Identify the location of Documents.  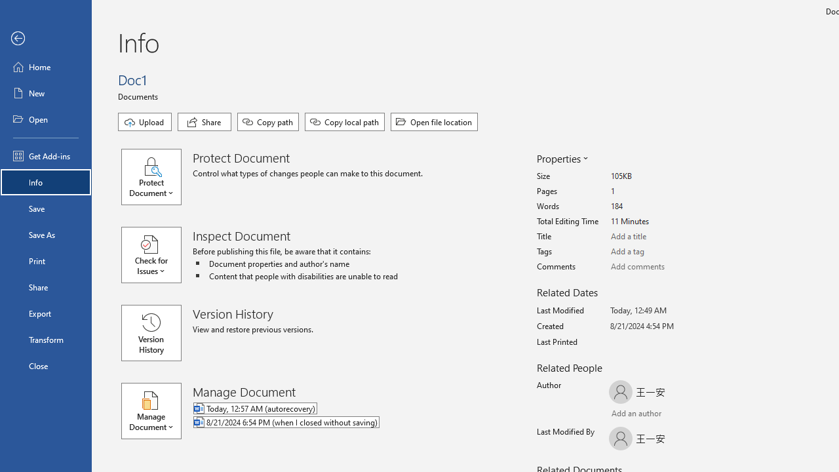
(140, 96).